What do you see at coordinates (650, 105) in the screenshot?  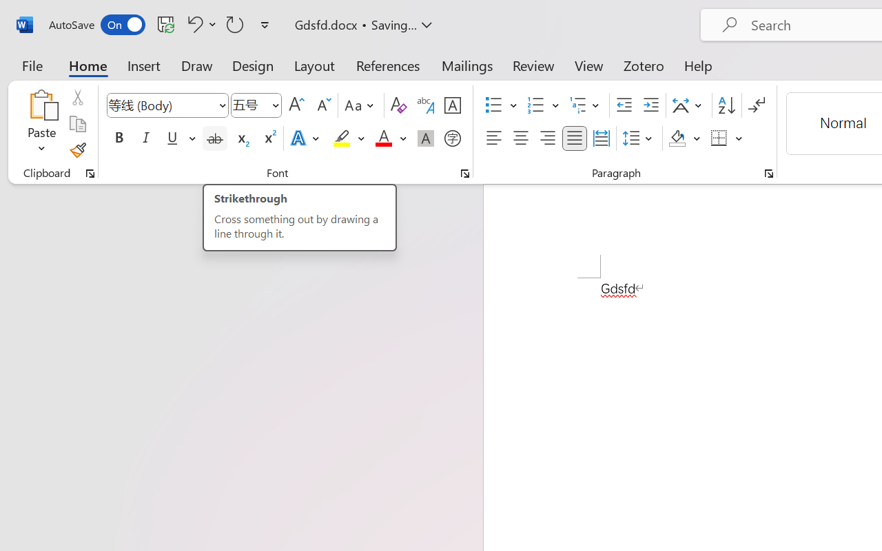 I see `Increase Indent` at bounding box center [650, 105].